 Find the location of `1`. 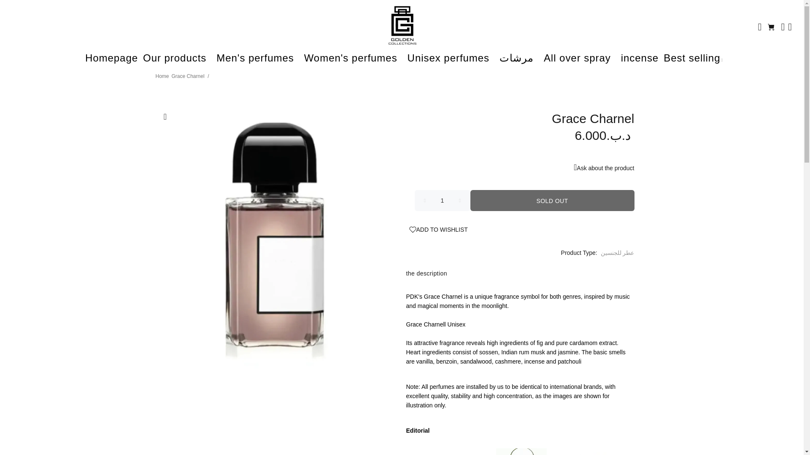

1 is located at coordinates (442, 201).